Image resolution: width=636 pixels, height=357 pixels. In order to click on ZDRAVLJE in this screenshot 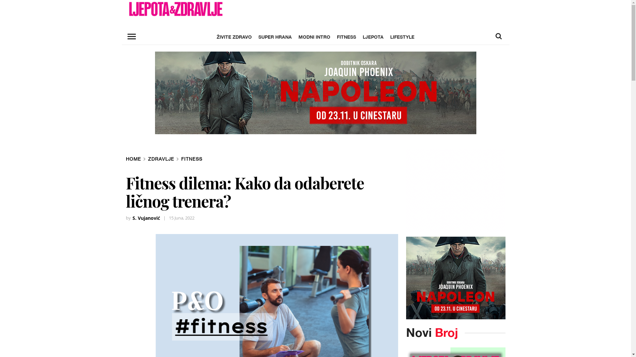, I will do `click(161, 159)`.